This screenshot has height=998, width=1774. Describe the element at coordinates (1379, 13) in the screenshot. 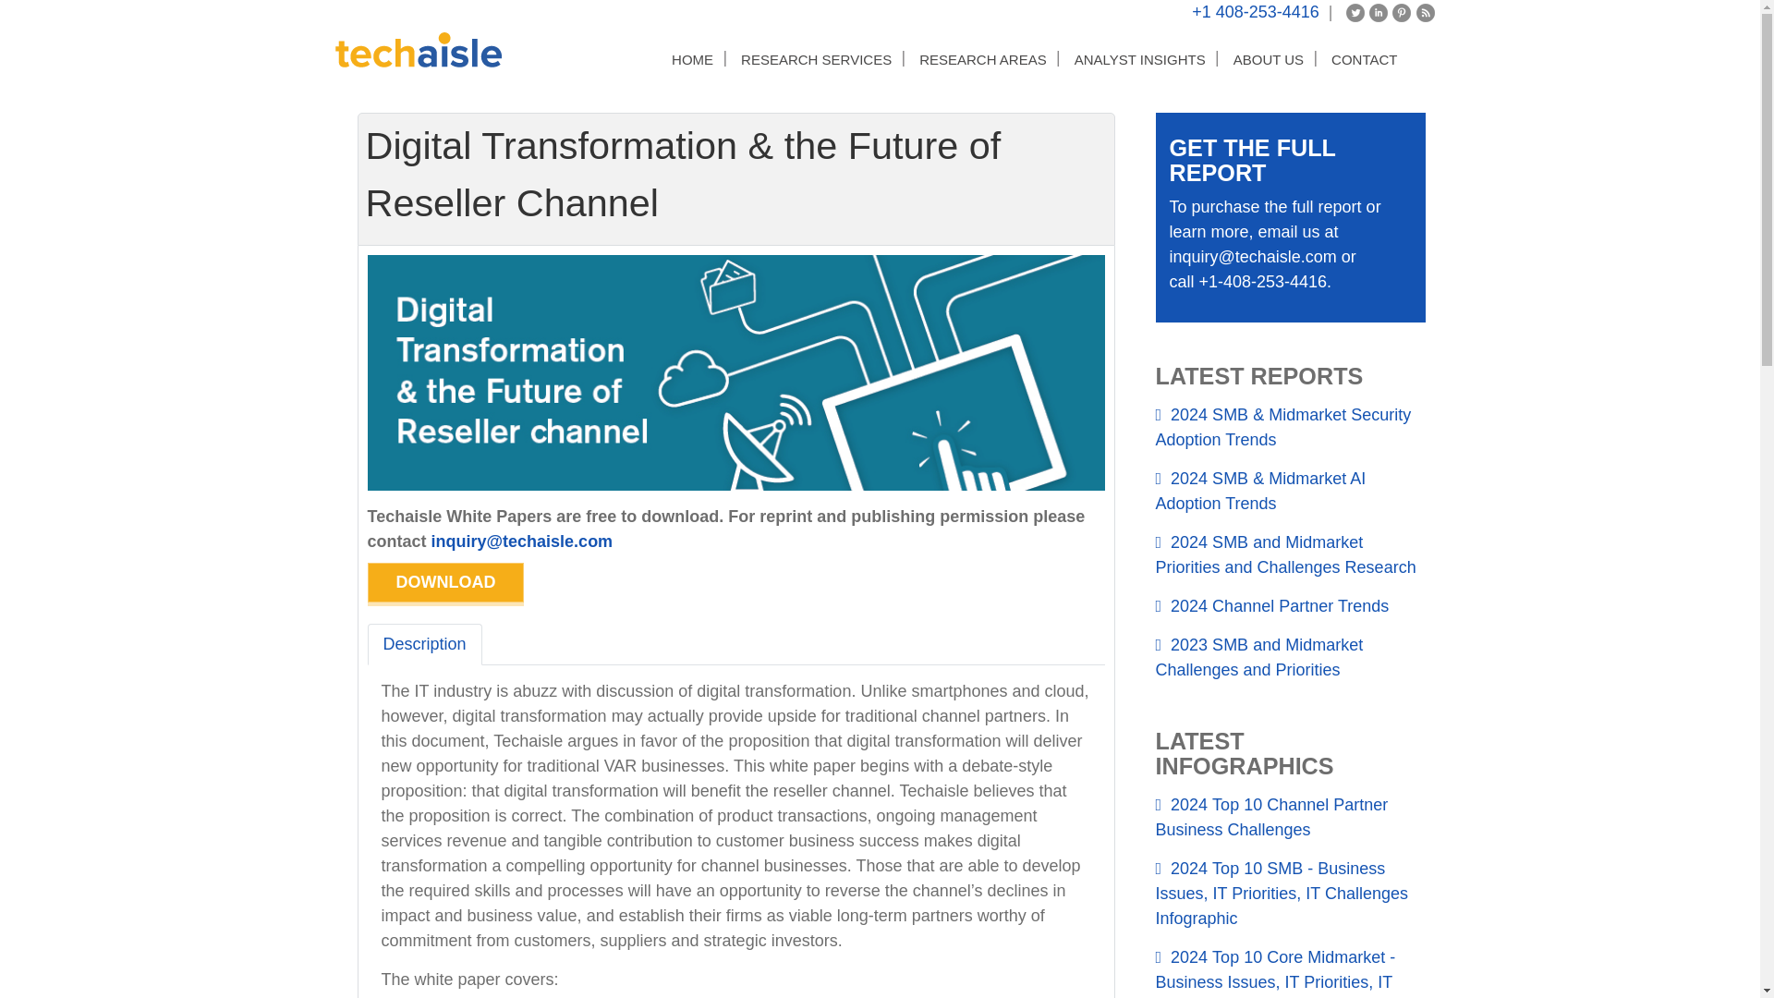

I see `linkedin image` at that location.